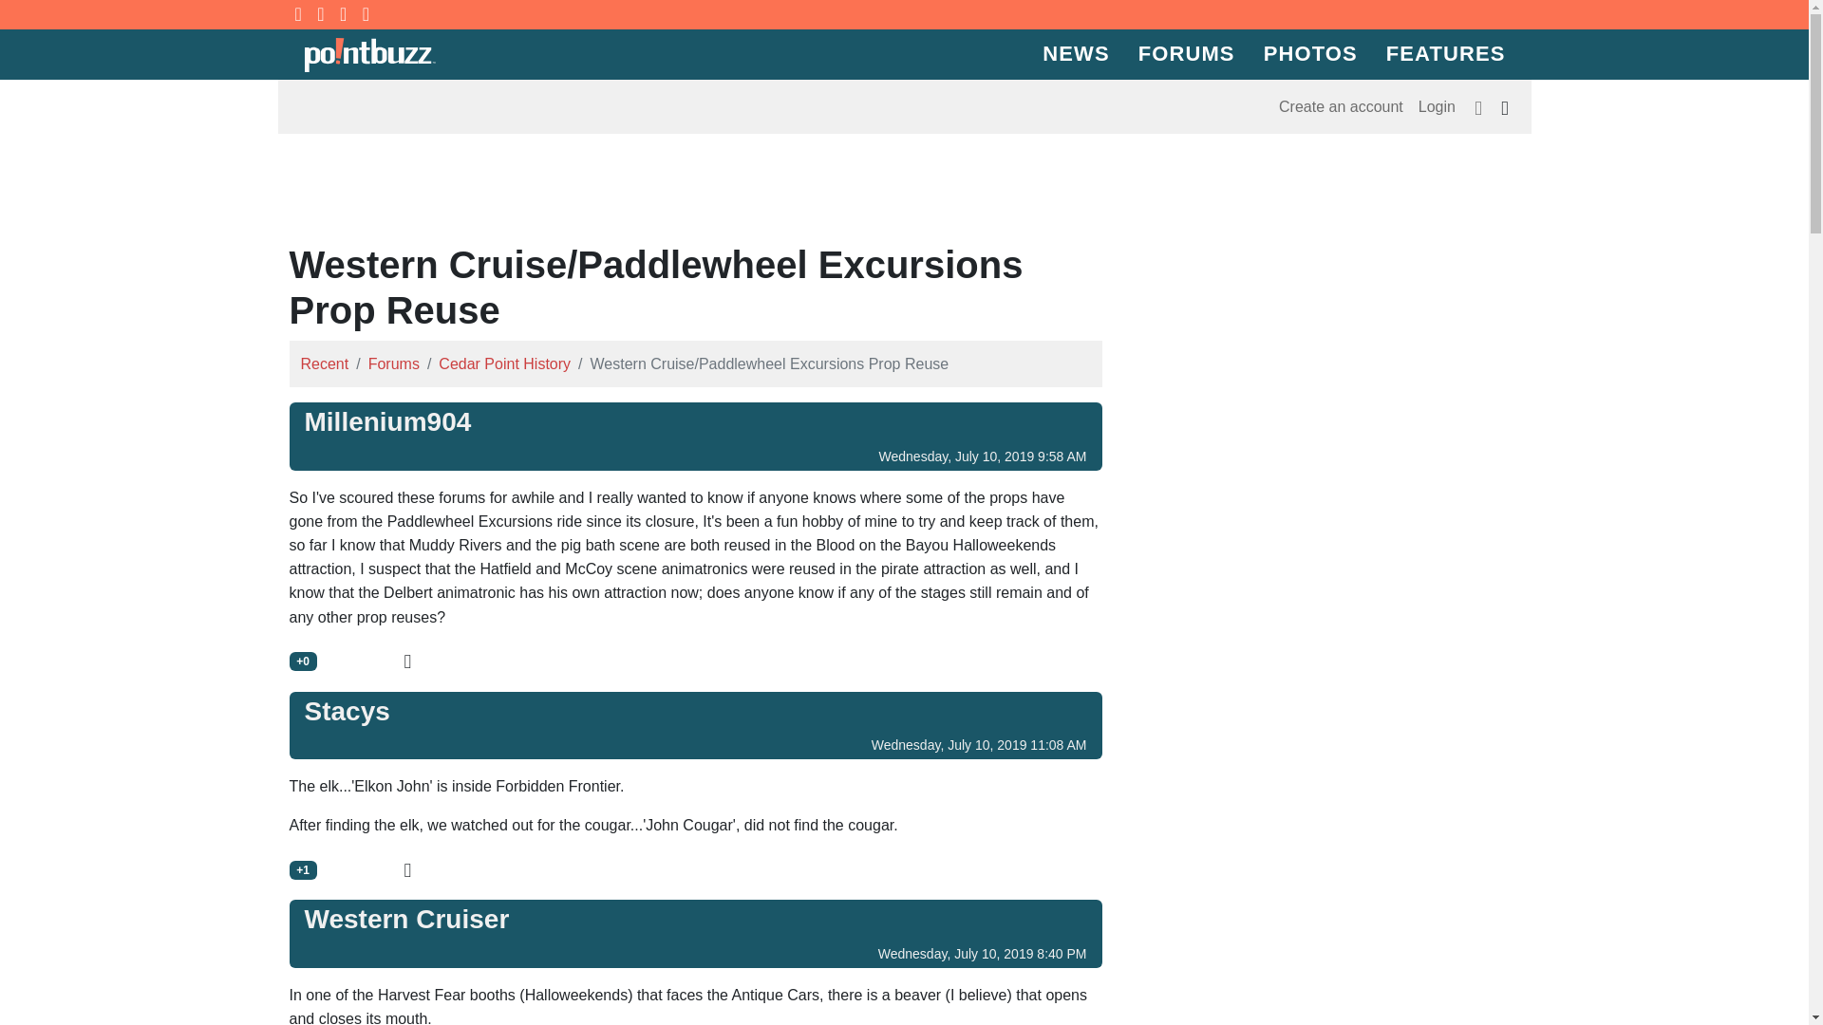 This screenshot has width=1823, height=1025. I want to click on FORUMS, so click(1187, 55).